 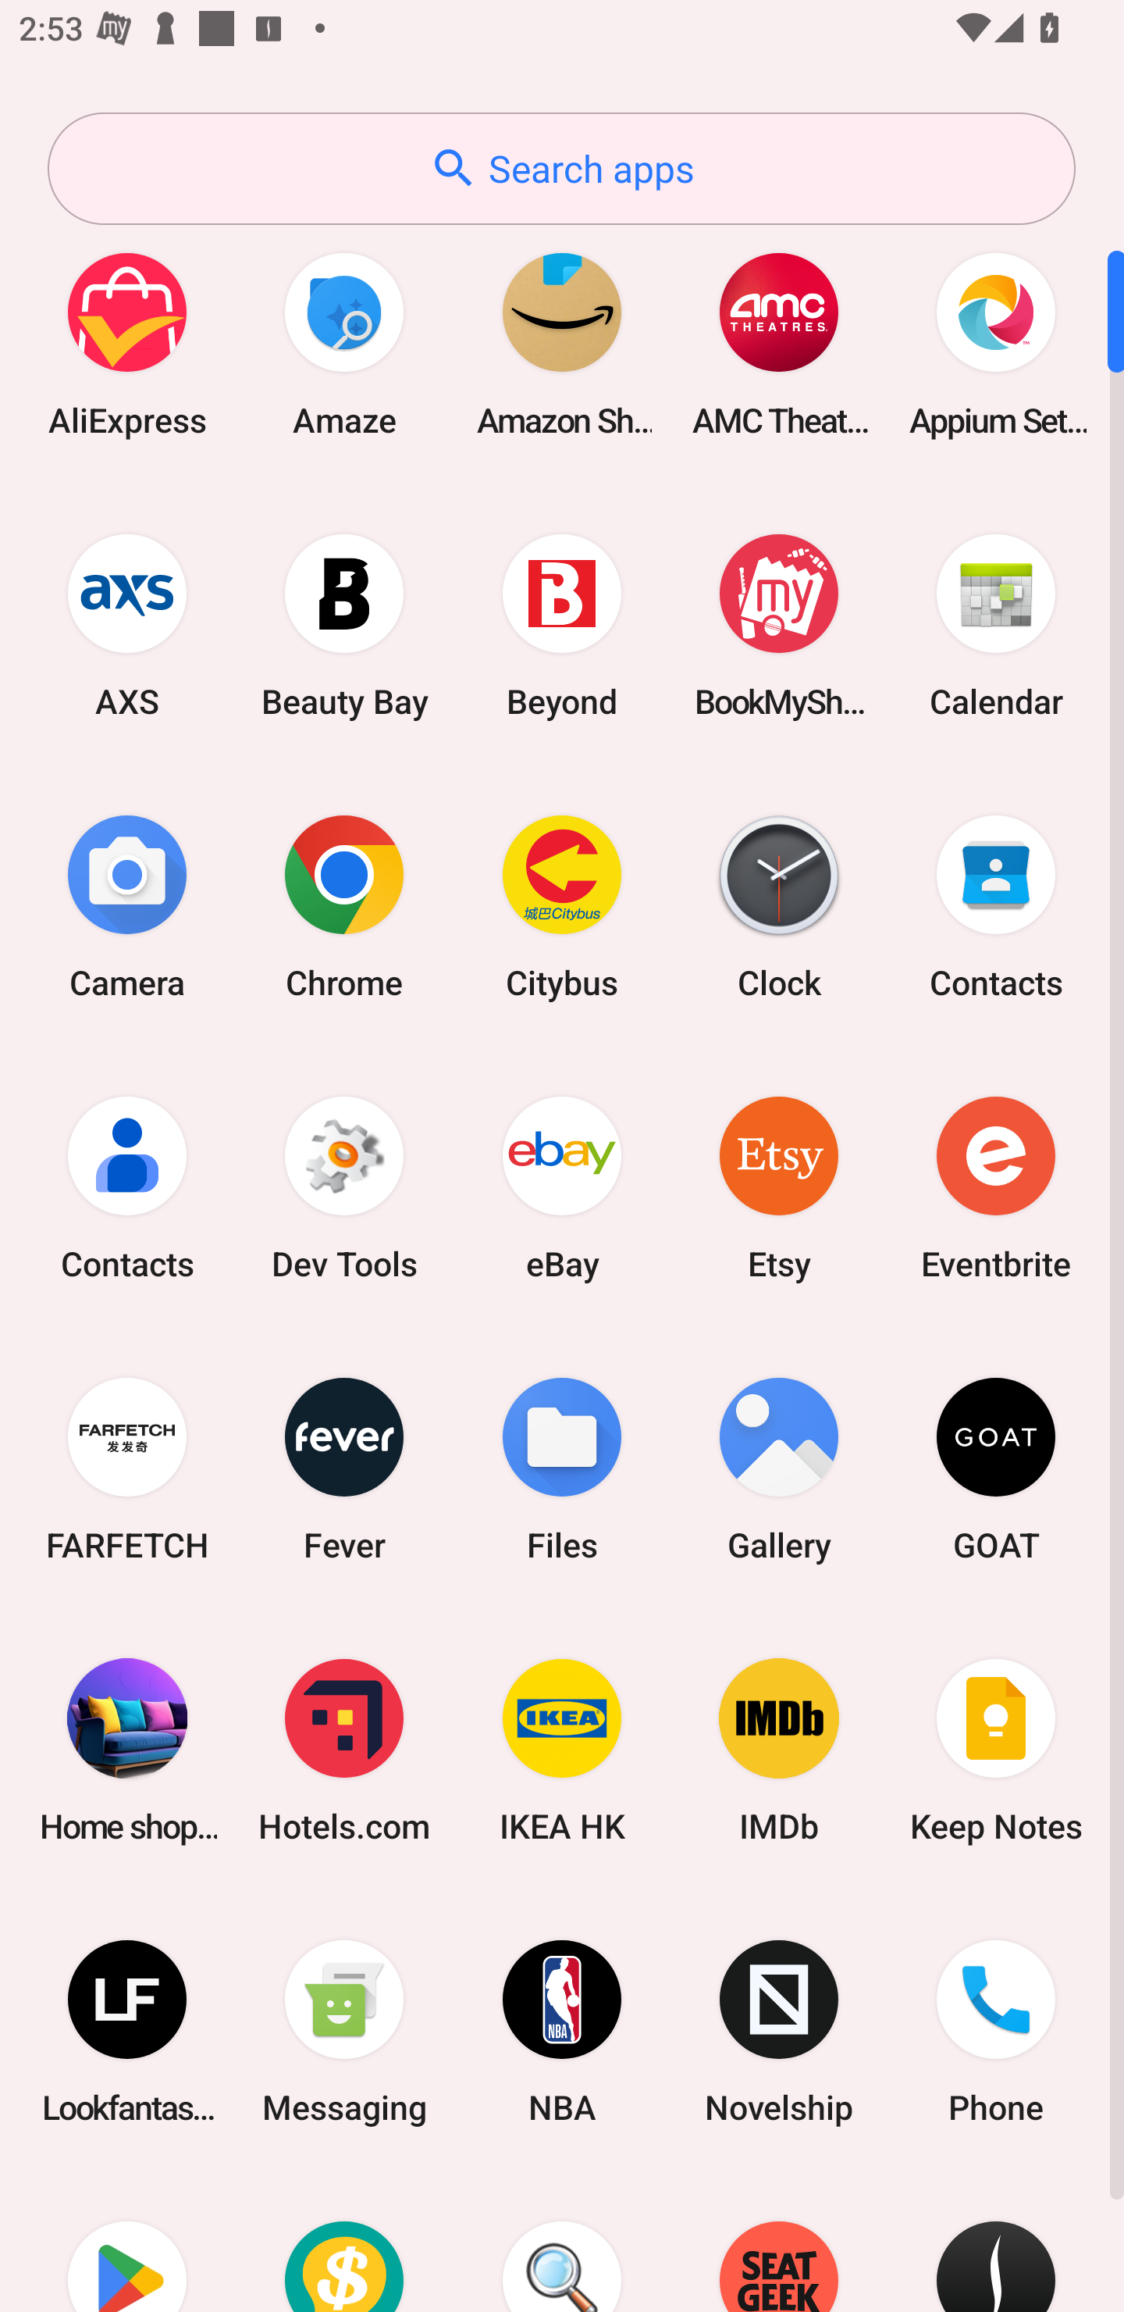 What do you see at coordinates (779, 1750) in the screenshot?
I see `IMDb` at bounding box center [779, 1750].